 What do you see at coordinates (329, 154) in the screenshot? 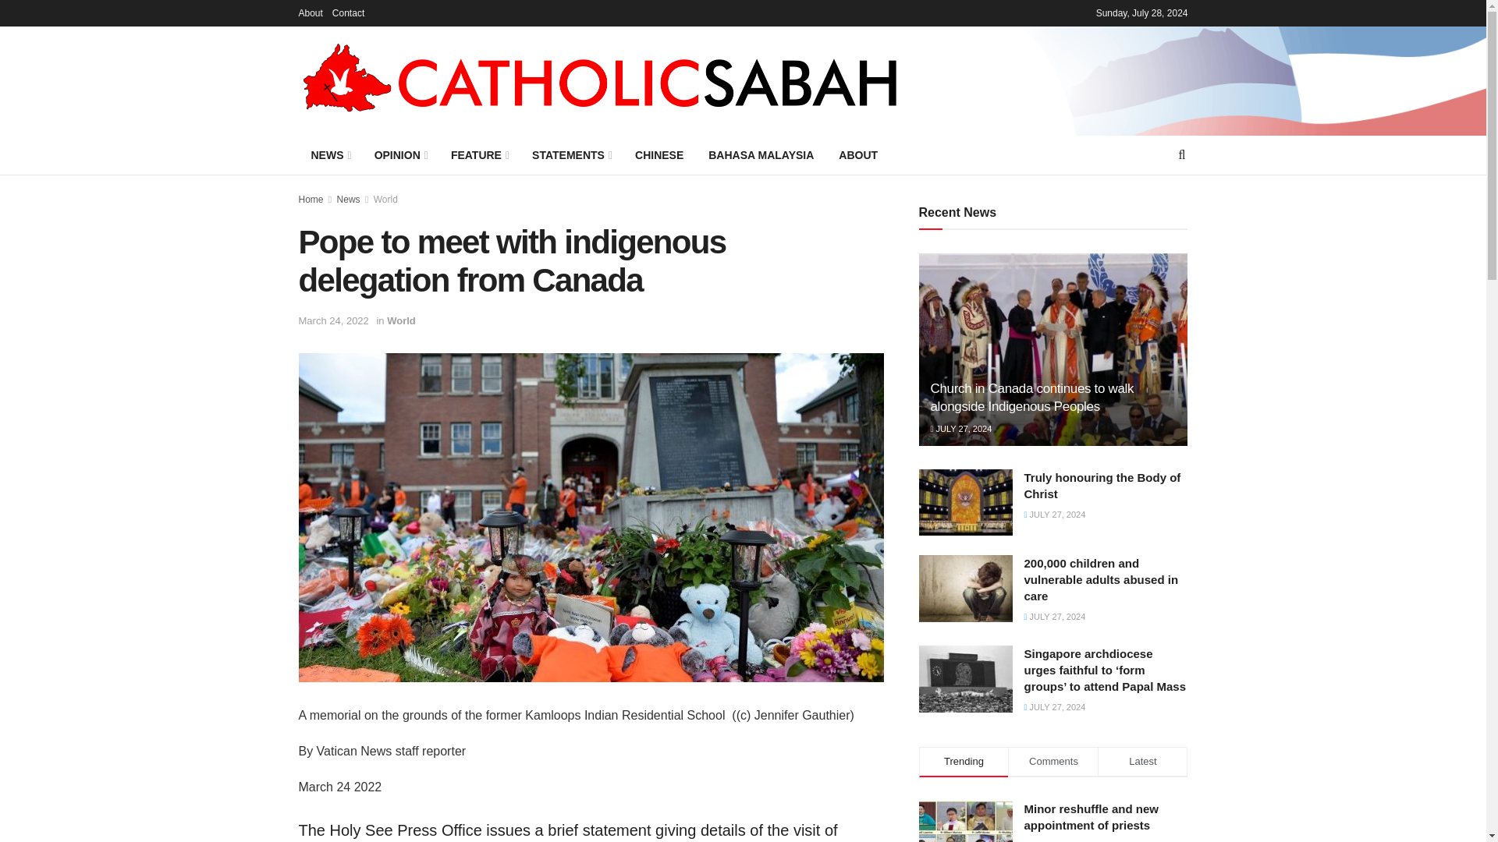
I see `NEWS` at bounding box center [329, 154].